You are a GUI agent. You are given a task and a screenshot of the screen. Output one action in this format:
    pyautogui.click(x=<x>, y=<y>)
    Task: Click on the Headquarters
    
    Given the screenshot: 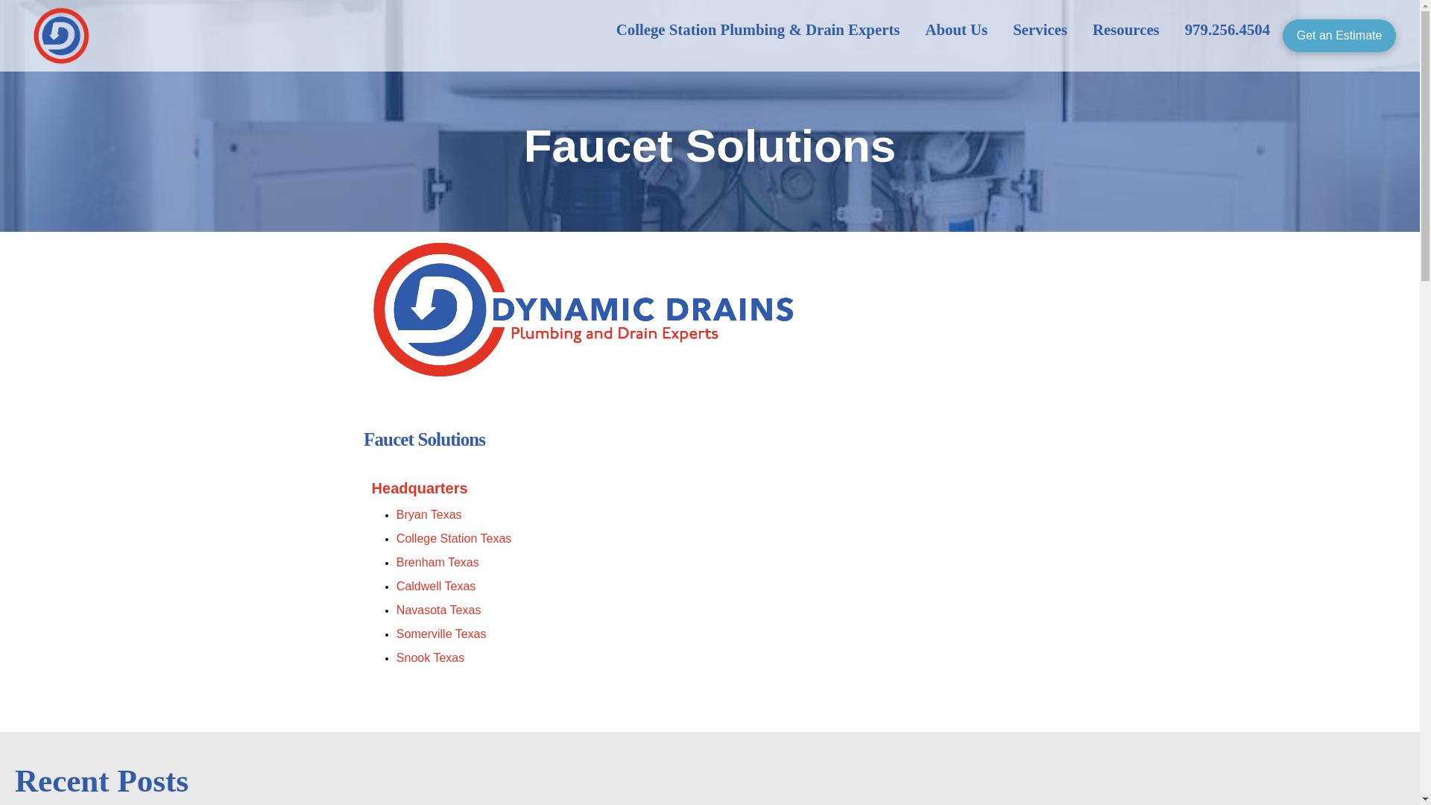 What is the action you would take?
    pyautogui.click(x=420, y=487)
    